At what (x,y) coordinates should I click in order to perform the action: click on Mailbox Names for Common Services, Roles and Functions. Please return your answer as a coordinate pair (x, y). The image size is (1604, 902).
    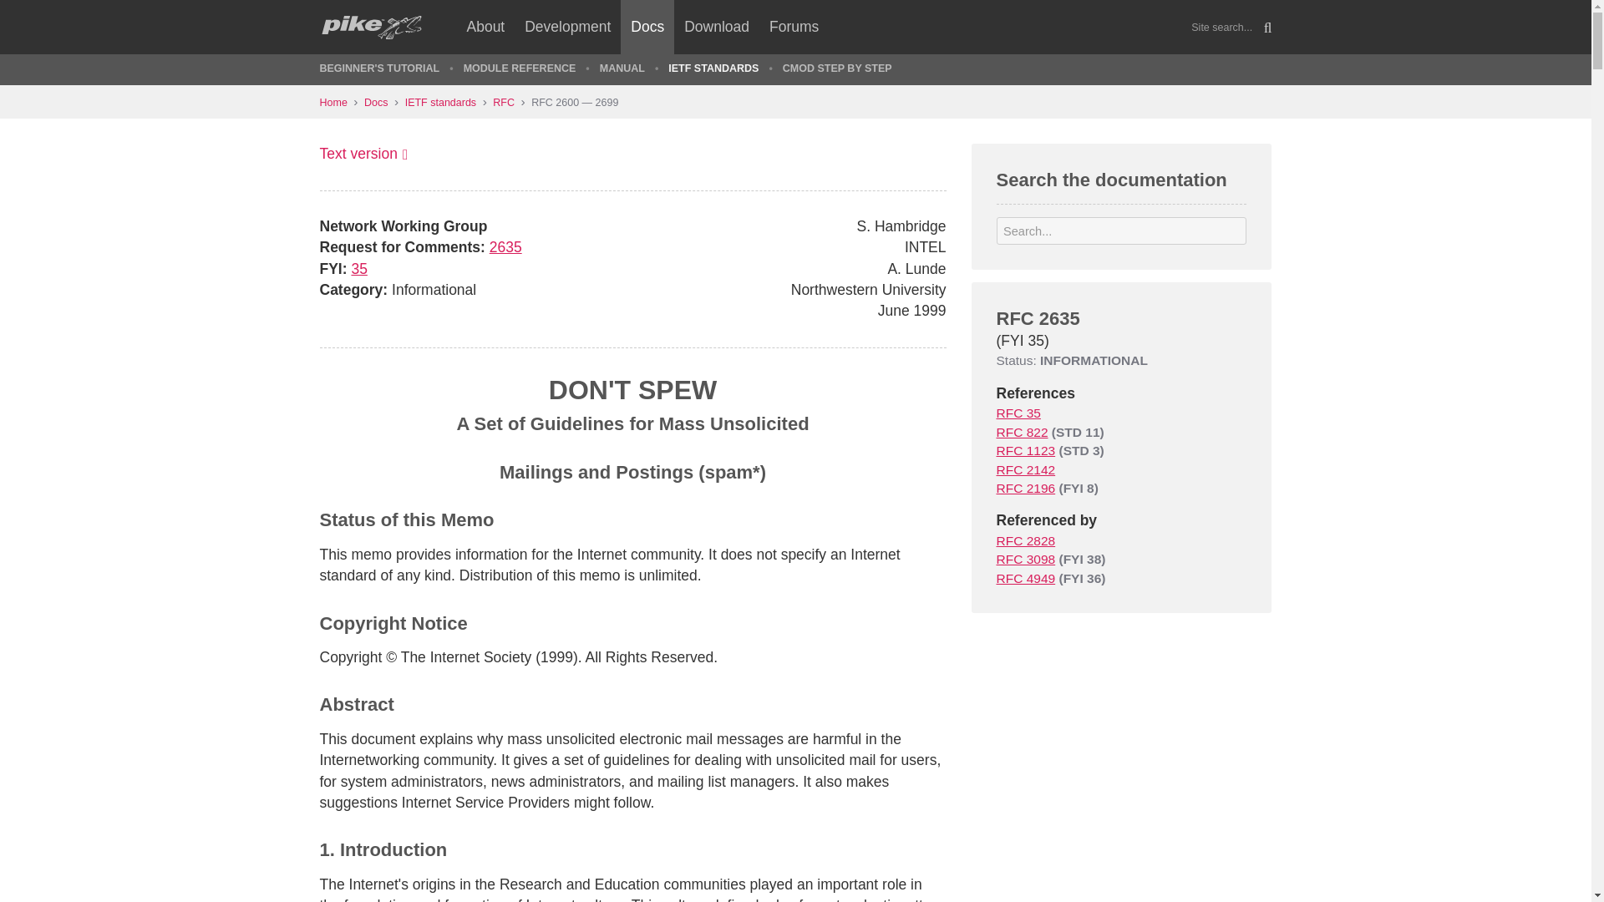
    Looking at the image, I should click on (1026, 469).